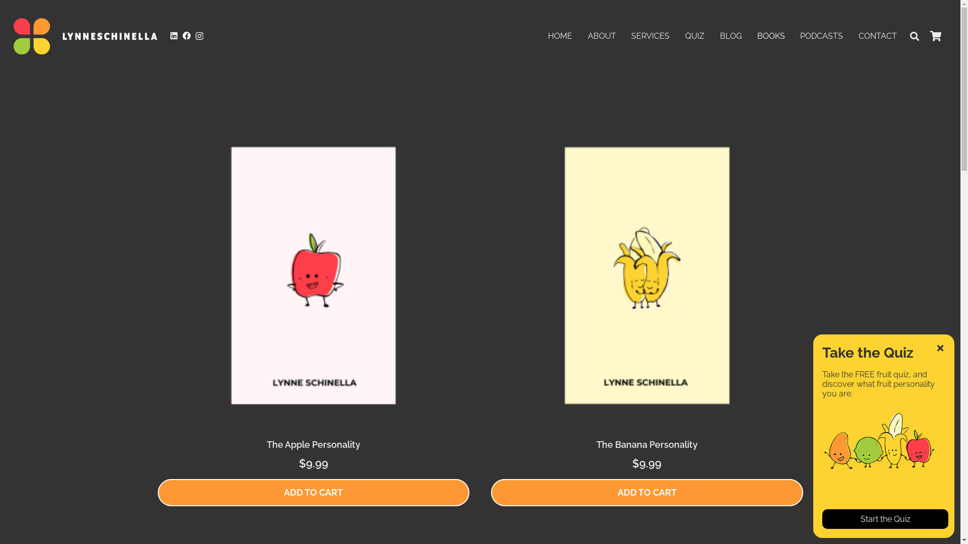 Image resolution: width=968 pixels, height=544 pixels. What do you see at coordinates (200, 36) in the screenshot?
I see `Instagram` at bounding box center [200, 36].